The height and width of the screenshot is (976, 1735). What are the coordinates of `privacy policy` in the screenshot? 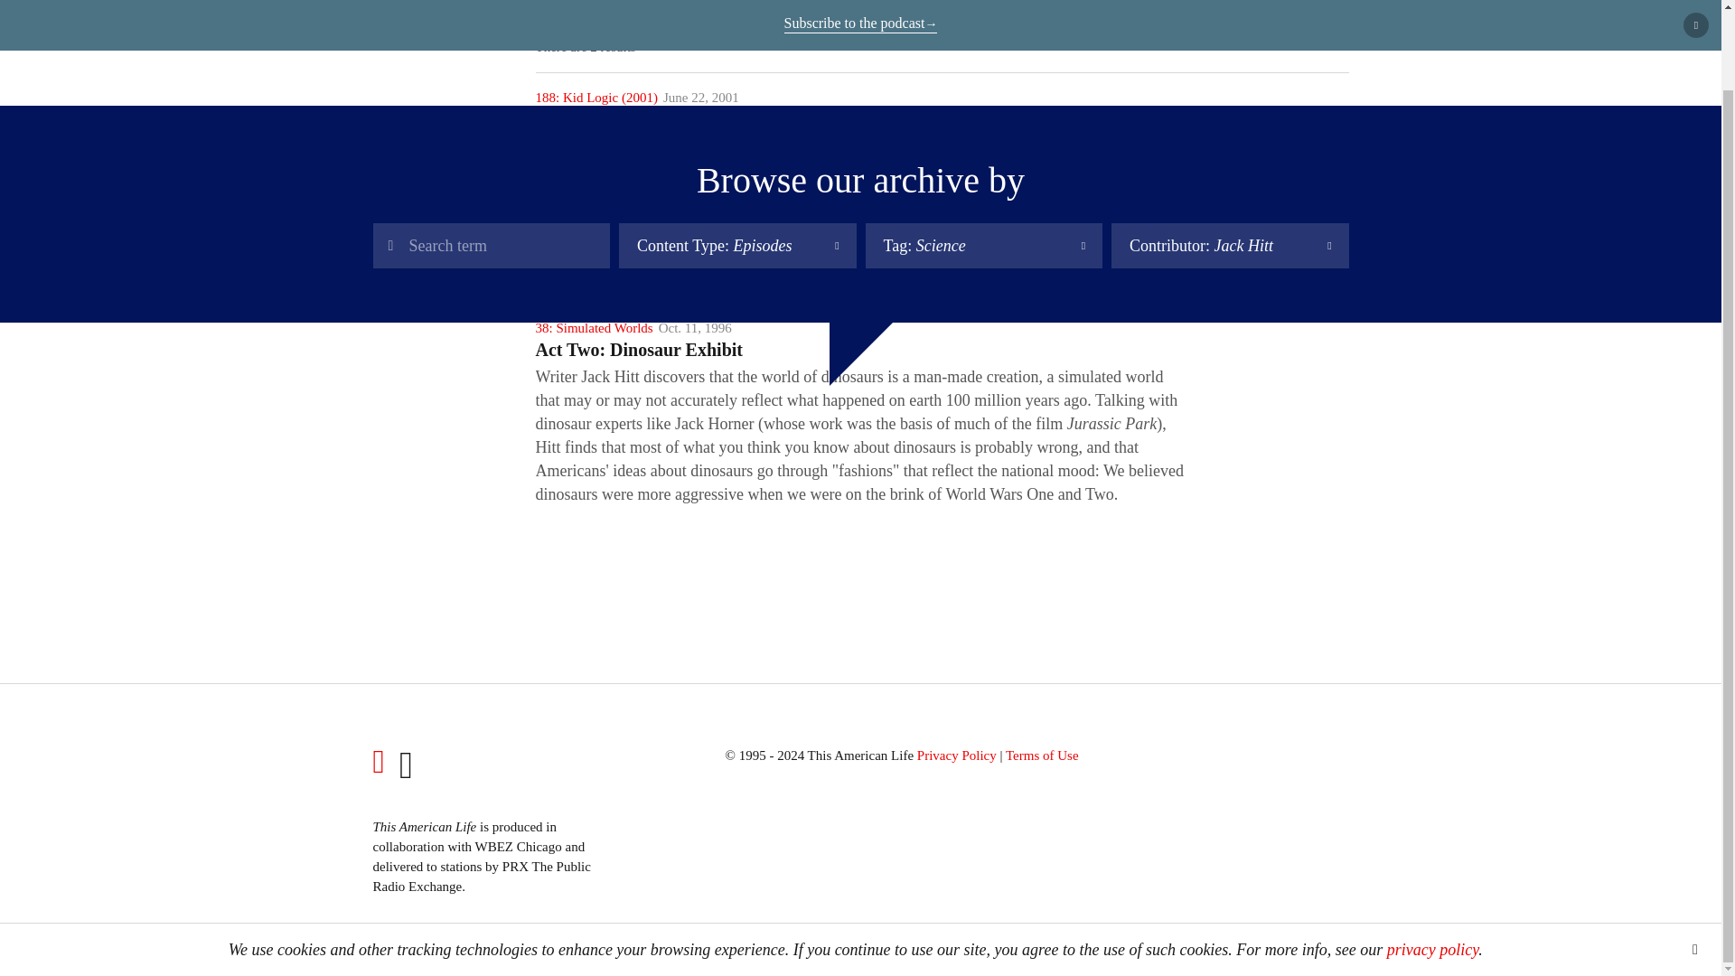 It's located at (1431, 864).